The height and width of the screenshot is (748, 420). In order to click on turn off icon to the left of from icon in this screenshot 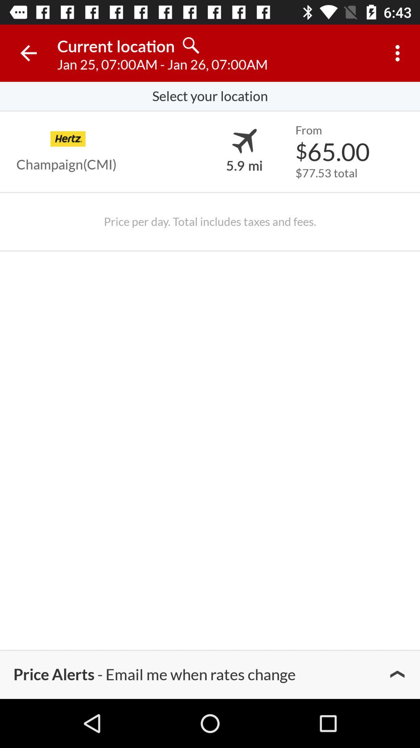, I will do `click(244, 141)`.